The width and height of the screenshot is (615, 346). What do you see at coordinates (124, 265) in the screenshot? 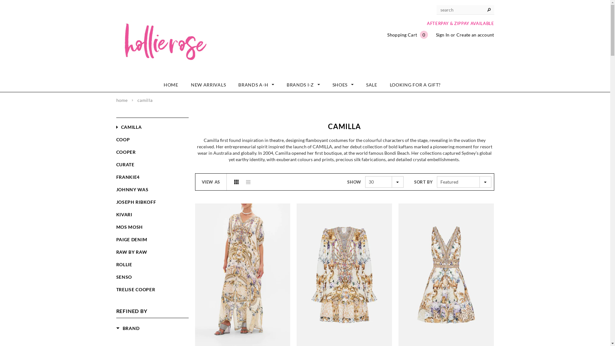
I see `ROLLIE` at bounding box center [124, 265].